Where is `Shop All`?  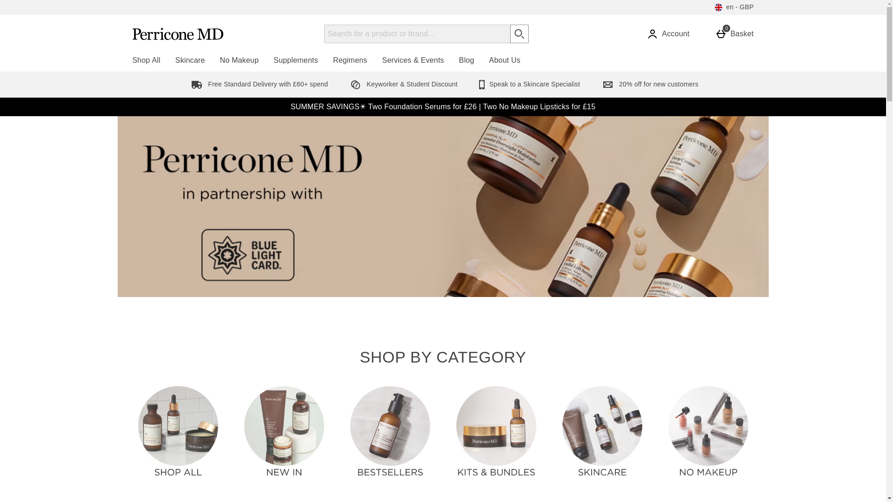
Shop All is located at coordinates (146, 60).